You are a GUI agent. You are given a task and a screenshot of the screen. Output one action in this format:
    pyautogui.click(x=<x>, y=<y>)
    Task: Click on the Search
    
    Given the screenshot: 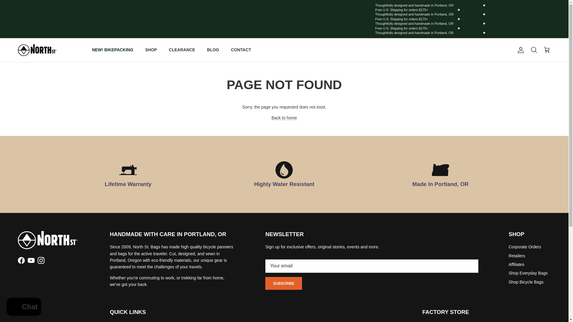 What is the action you would take?
    pyautogui.click(x=534, y=50)
    